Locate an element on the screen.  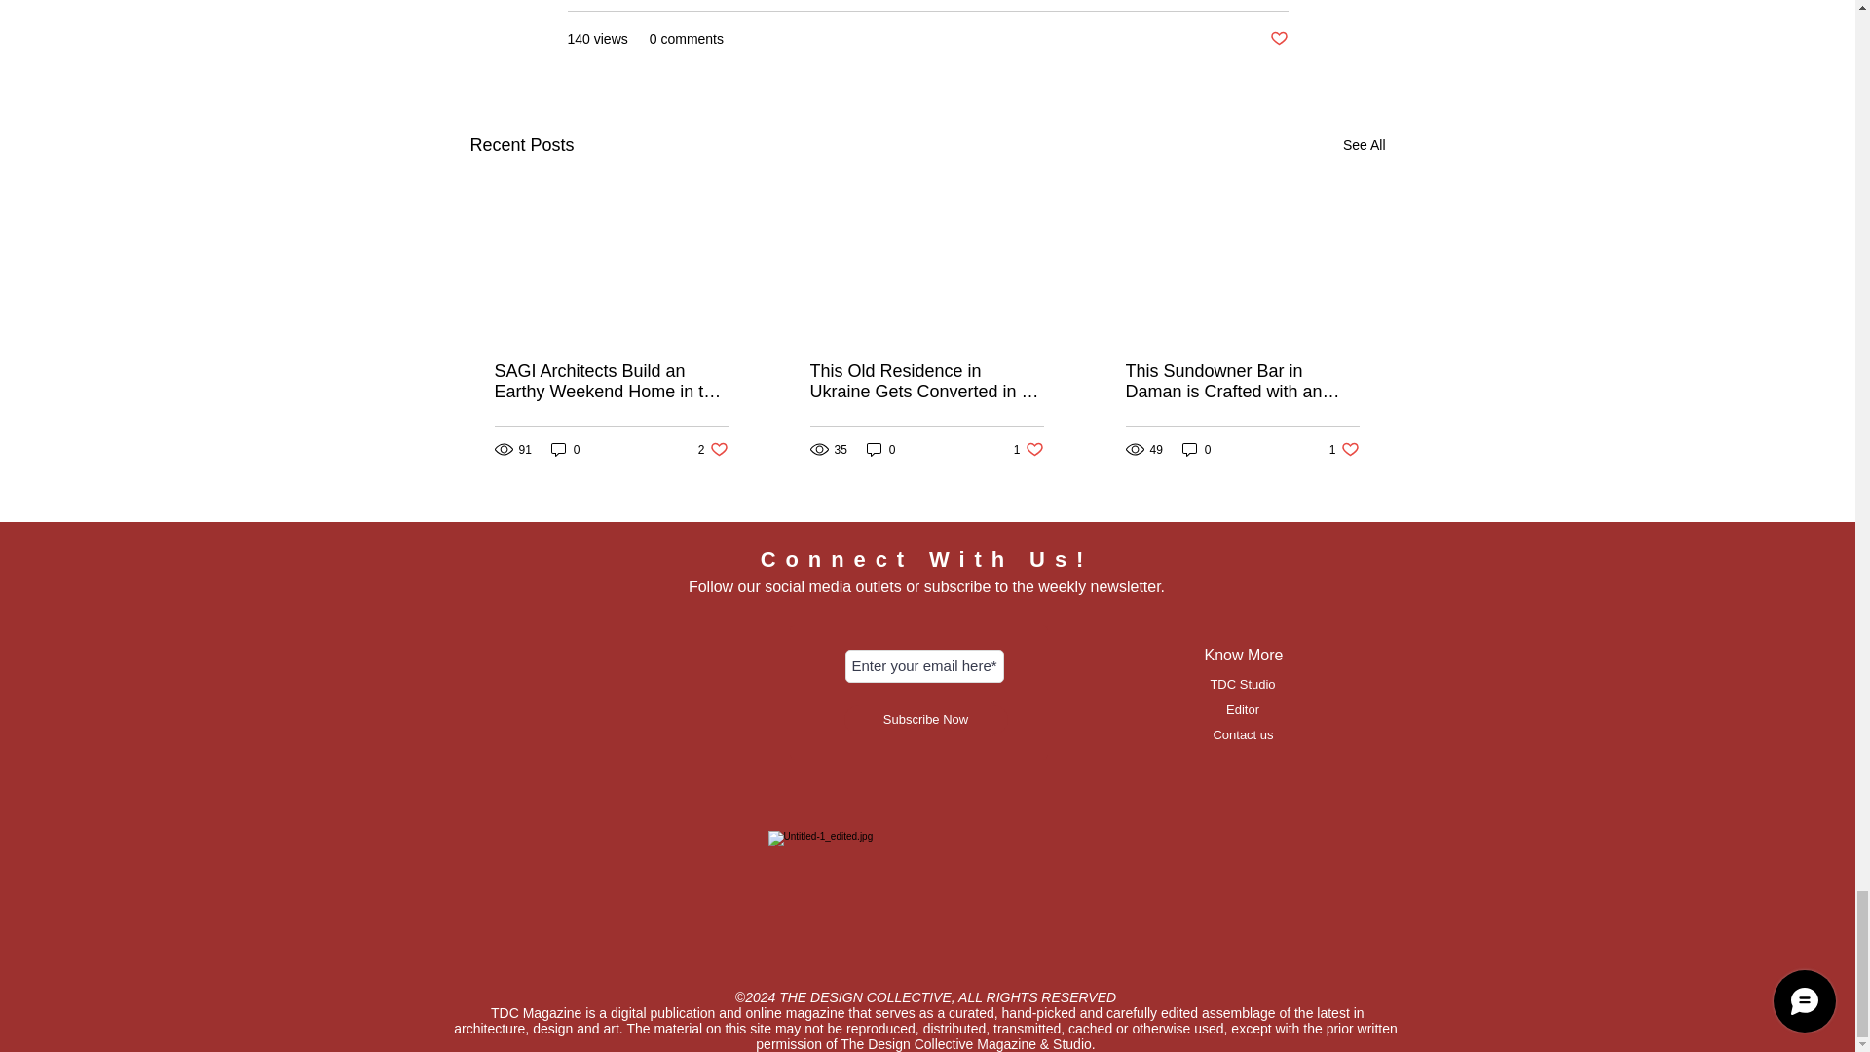
0 is located at coordinates (1364, 146).